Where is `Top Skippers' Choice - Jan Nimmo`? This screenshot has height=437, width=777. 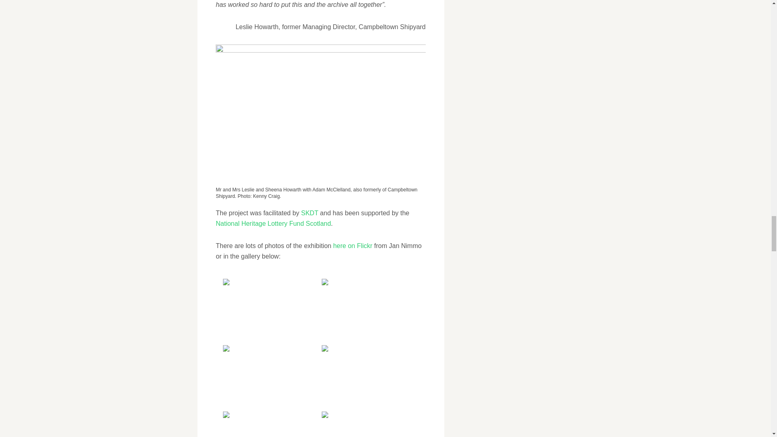 Top Skippers' Choice - Jan Nimmo is located at coordinates (370, 424).